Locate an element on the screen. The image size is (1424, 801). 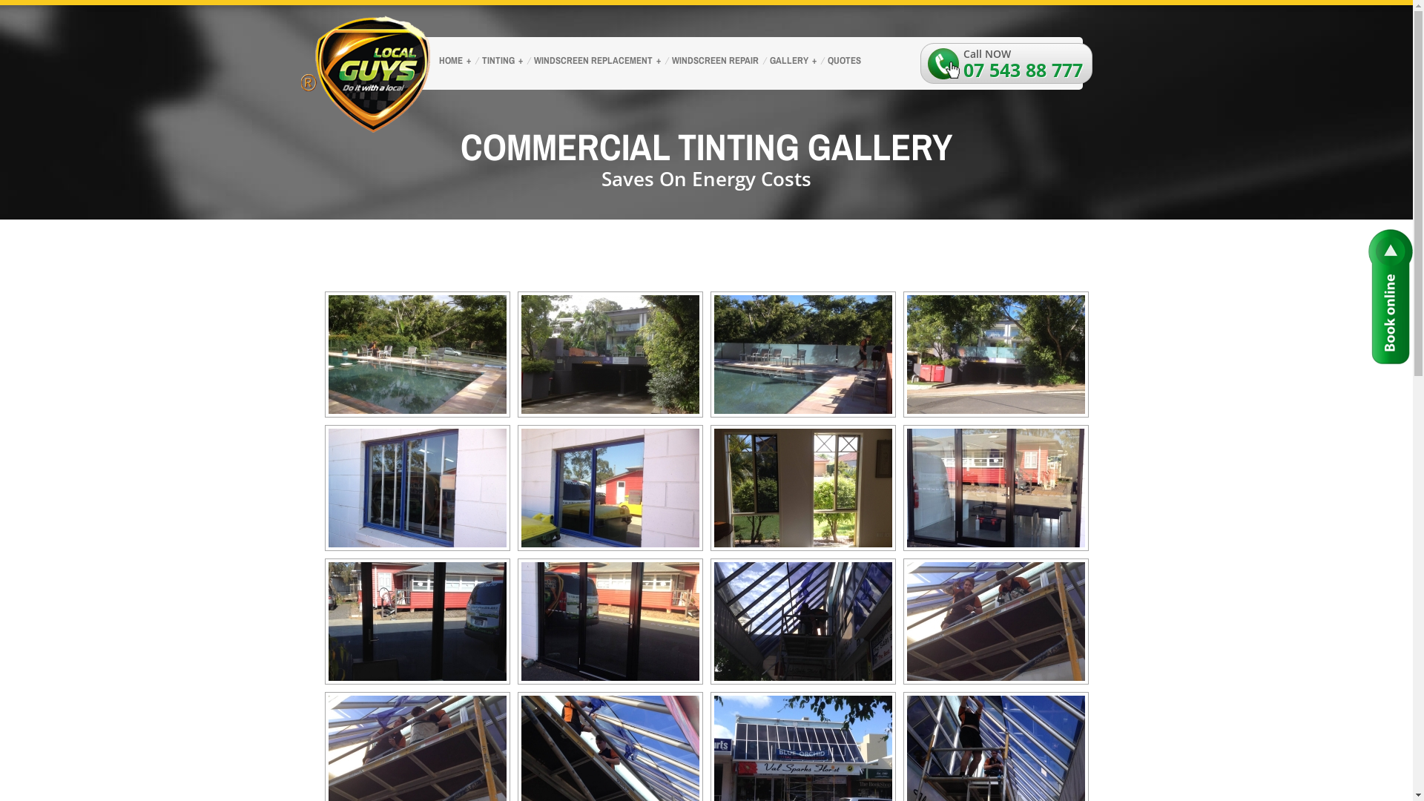
WINDSCREEN REPLACEMENT is located at coordinates (596, 63).